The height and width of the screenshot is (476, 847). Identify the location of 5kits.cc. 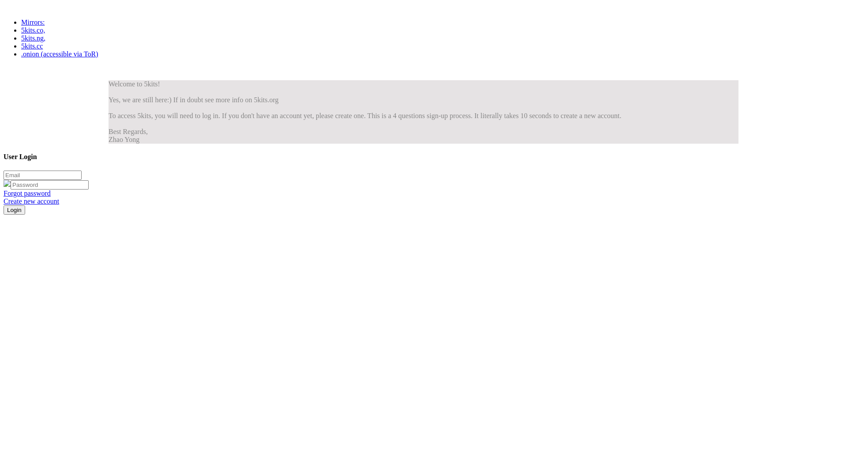
(32, 46).